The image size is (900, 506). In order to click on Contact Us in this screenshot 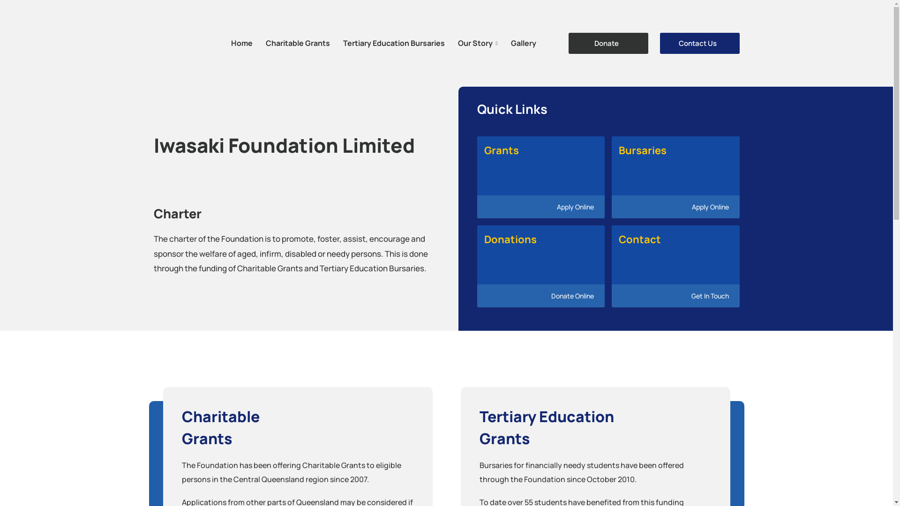, I will do `click(700, 43)`.